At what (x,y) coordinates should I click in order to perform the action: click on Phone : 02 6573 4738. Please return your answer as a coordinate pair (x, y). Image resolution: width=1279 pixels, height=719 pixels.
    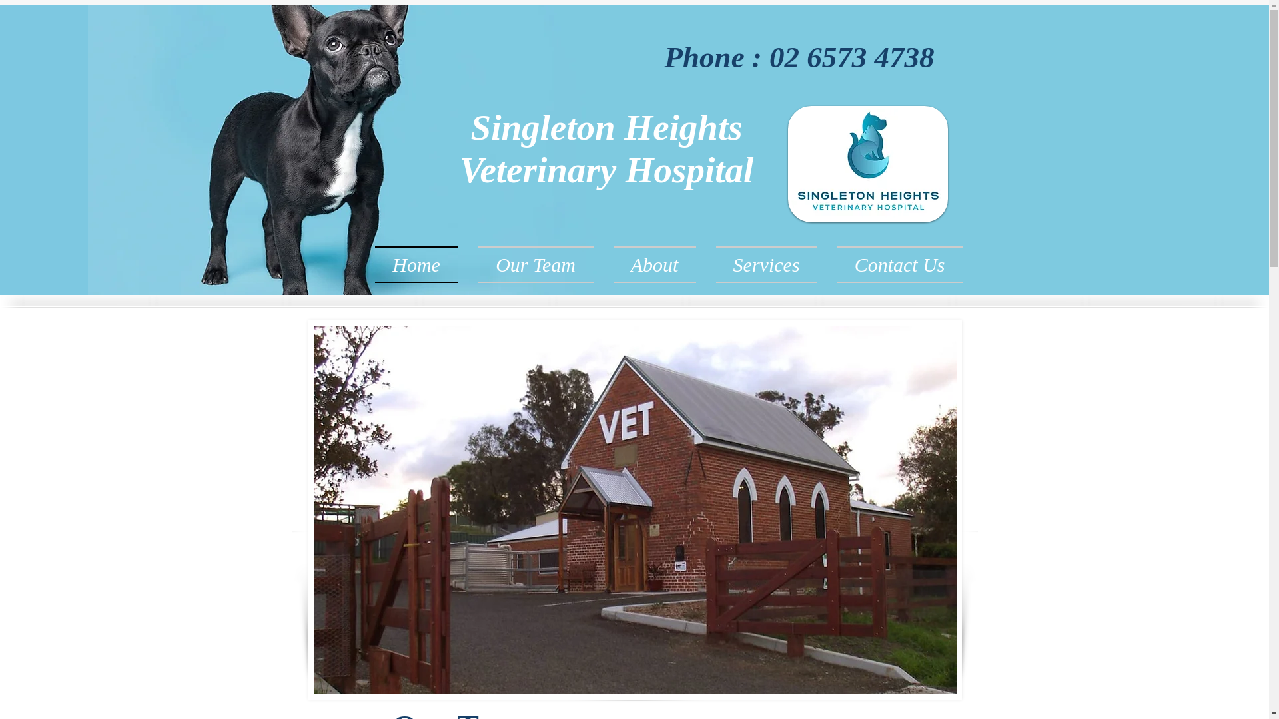
    Looking at the image, I should click on (799, 57).